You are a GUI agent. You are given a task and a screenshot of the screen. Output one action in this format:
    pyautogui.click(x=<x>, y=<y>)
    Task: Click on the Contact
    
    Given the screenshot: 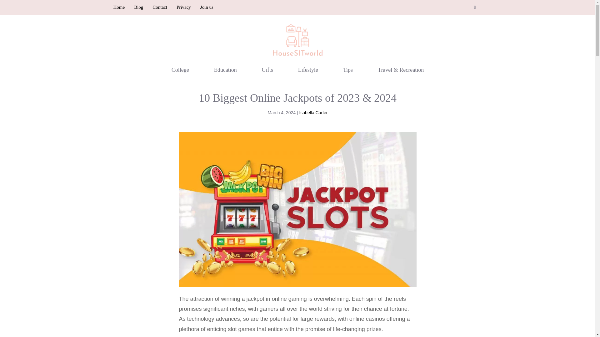 What is the action you would take?
    pyautogui.click(x=160, y=7)
    